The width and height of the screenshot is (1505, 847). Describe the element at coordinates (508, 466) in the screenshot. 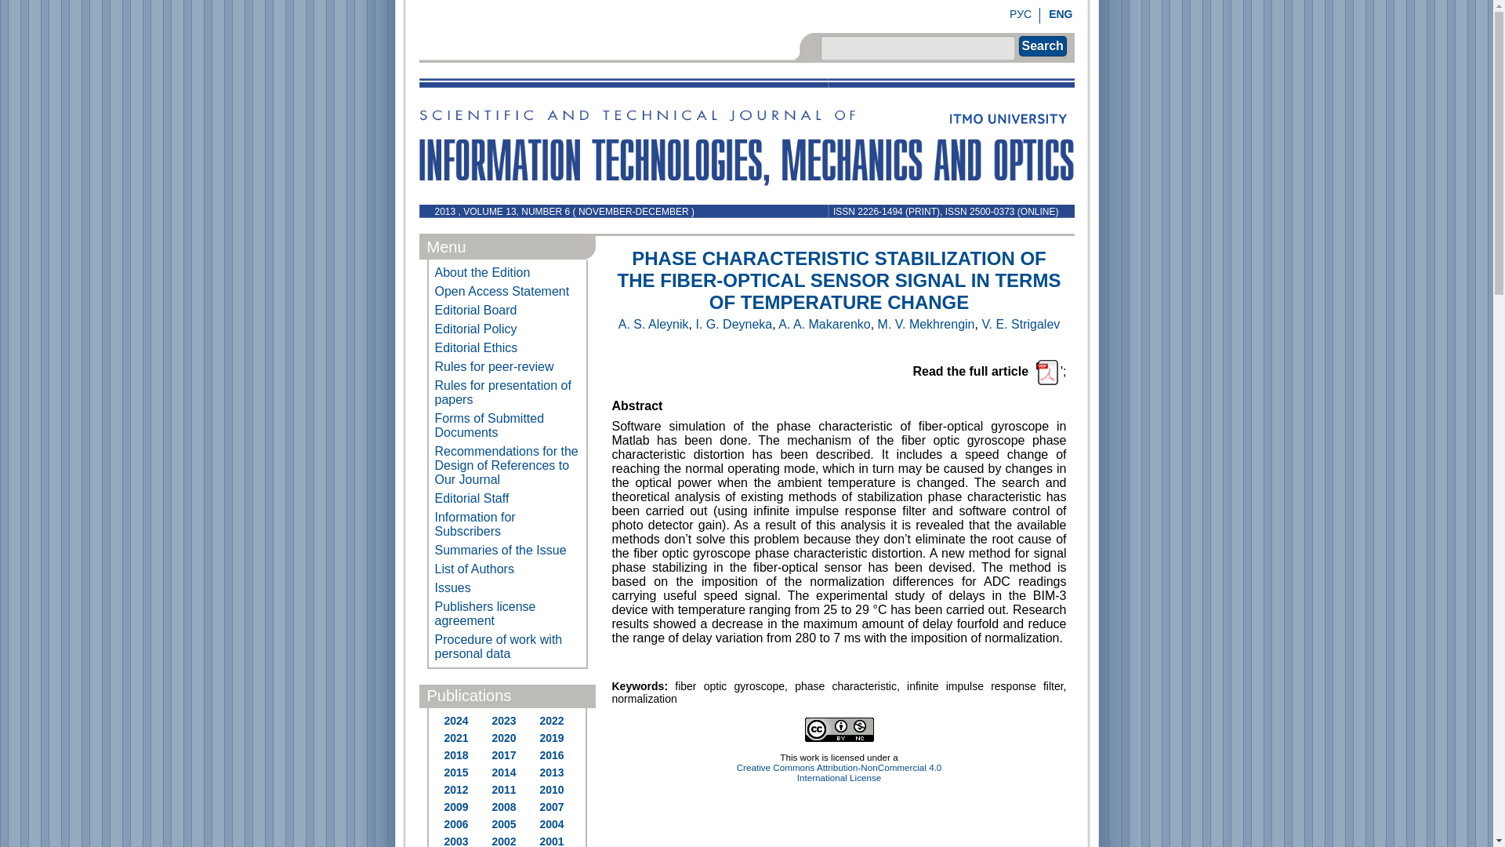

I see `Recommendations for the Design of References to Our Journal` at that location.